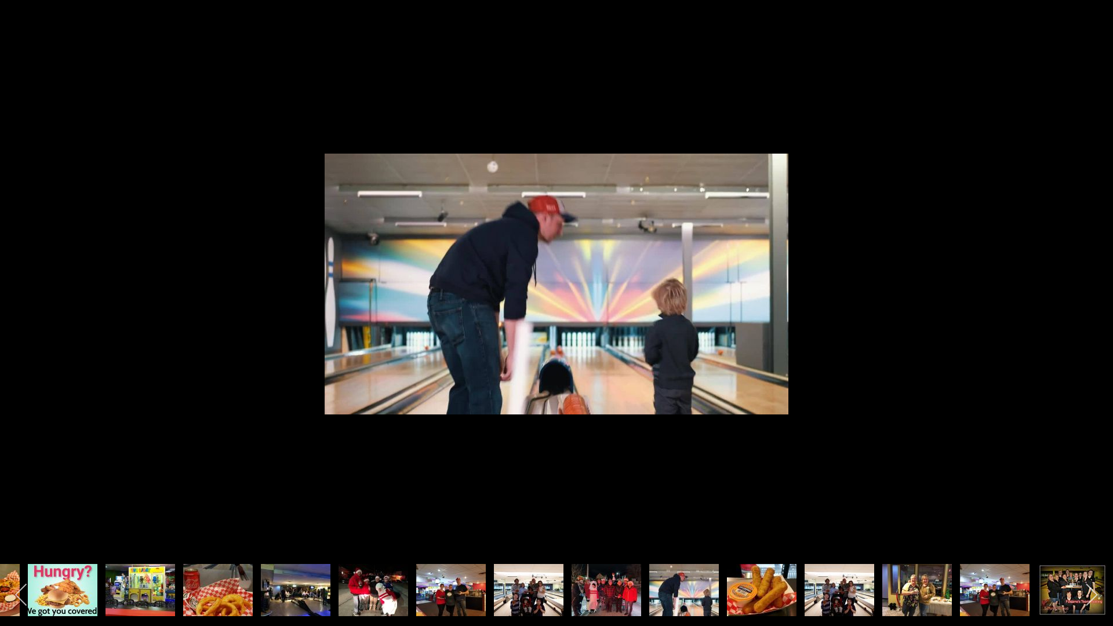 Image resolution: width=1113 pixels, height=626 pixels. What do you see at coordinates (683, 508) in the screenshot?
I see `food` at bounding box center [683, 508].